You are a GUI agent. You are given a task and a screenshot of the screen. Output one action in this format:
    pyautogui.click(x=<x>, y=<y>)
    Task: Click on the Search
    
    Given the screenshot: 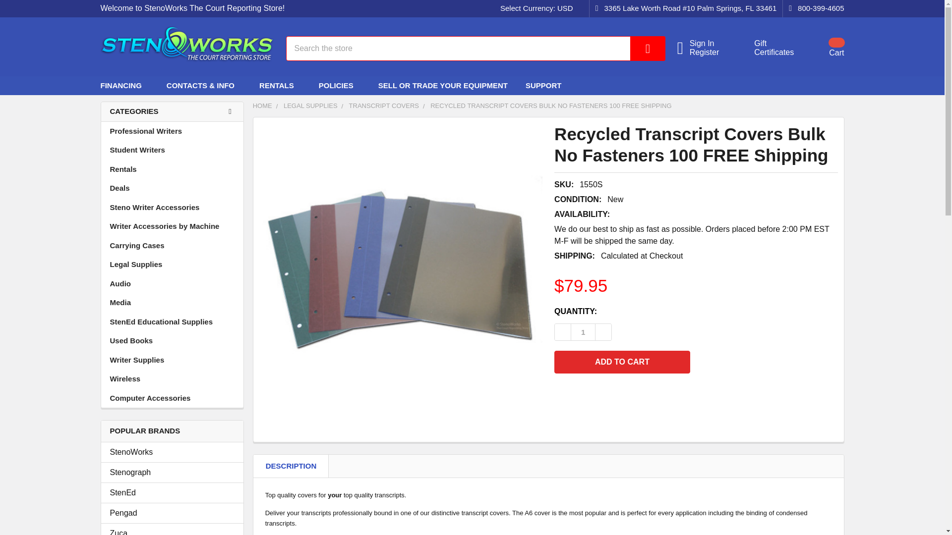 What is the action you would take?
    pyautogui.click(x=583, y=332)
    